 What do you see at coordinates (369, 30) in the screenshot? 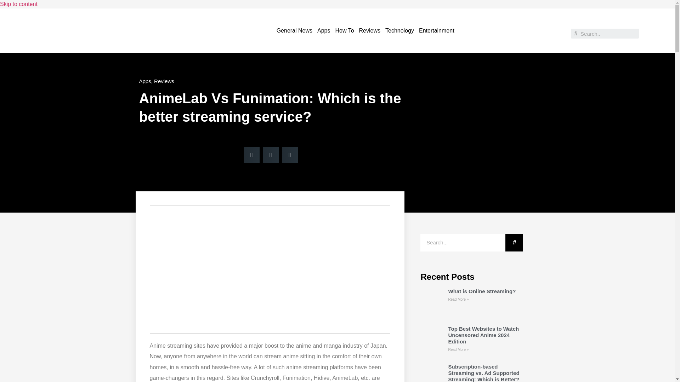
I see `Reviews` at bounding box center [369, 30].